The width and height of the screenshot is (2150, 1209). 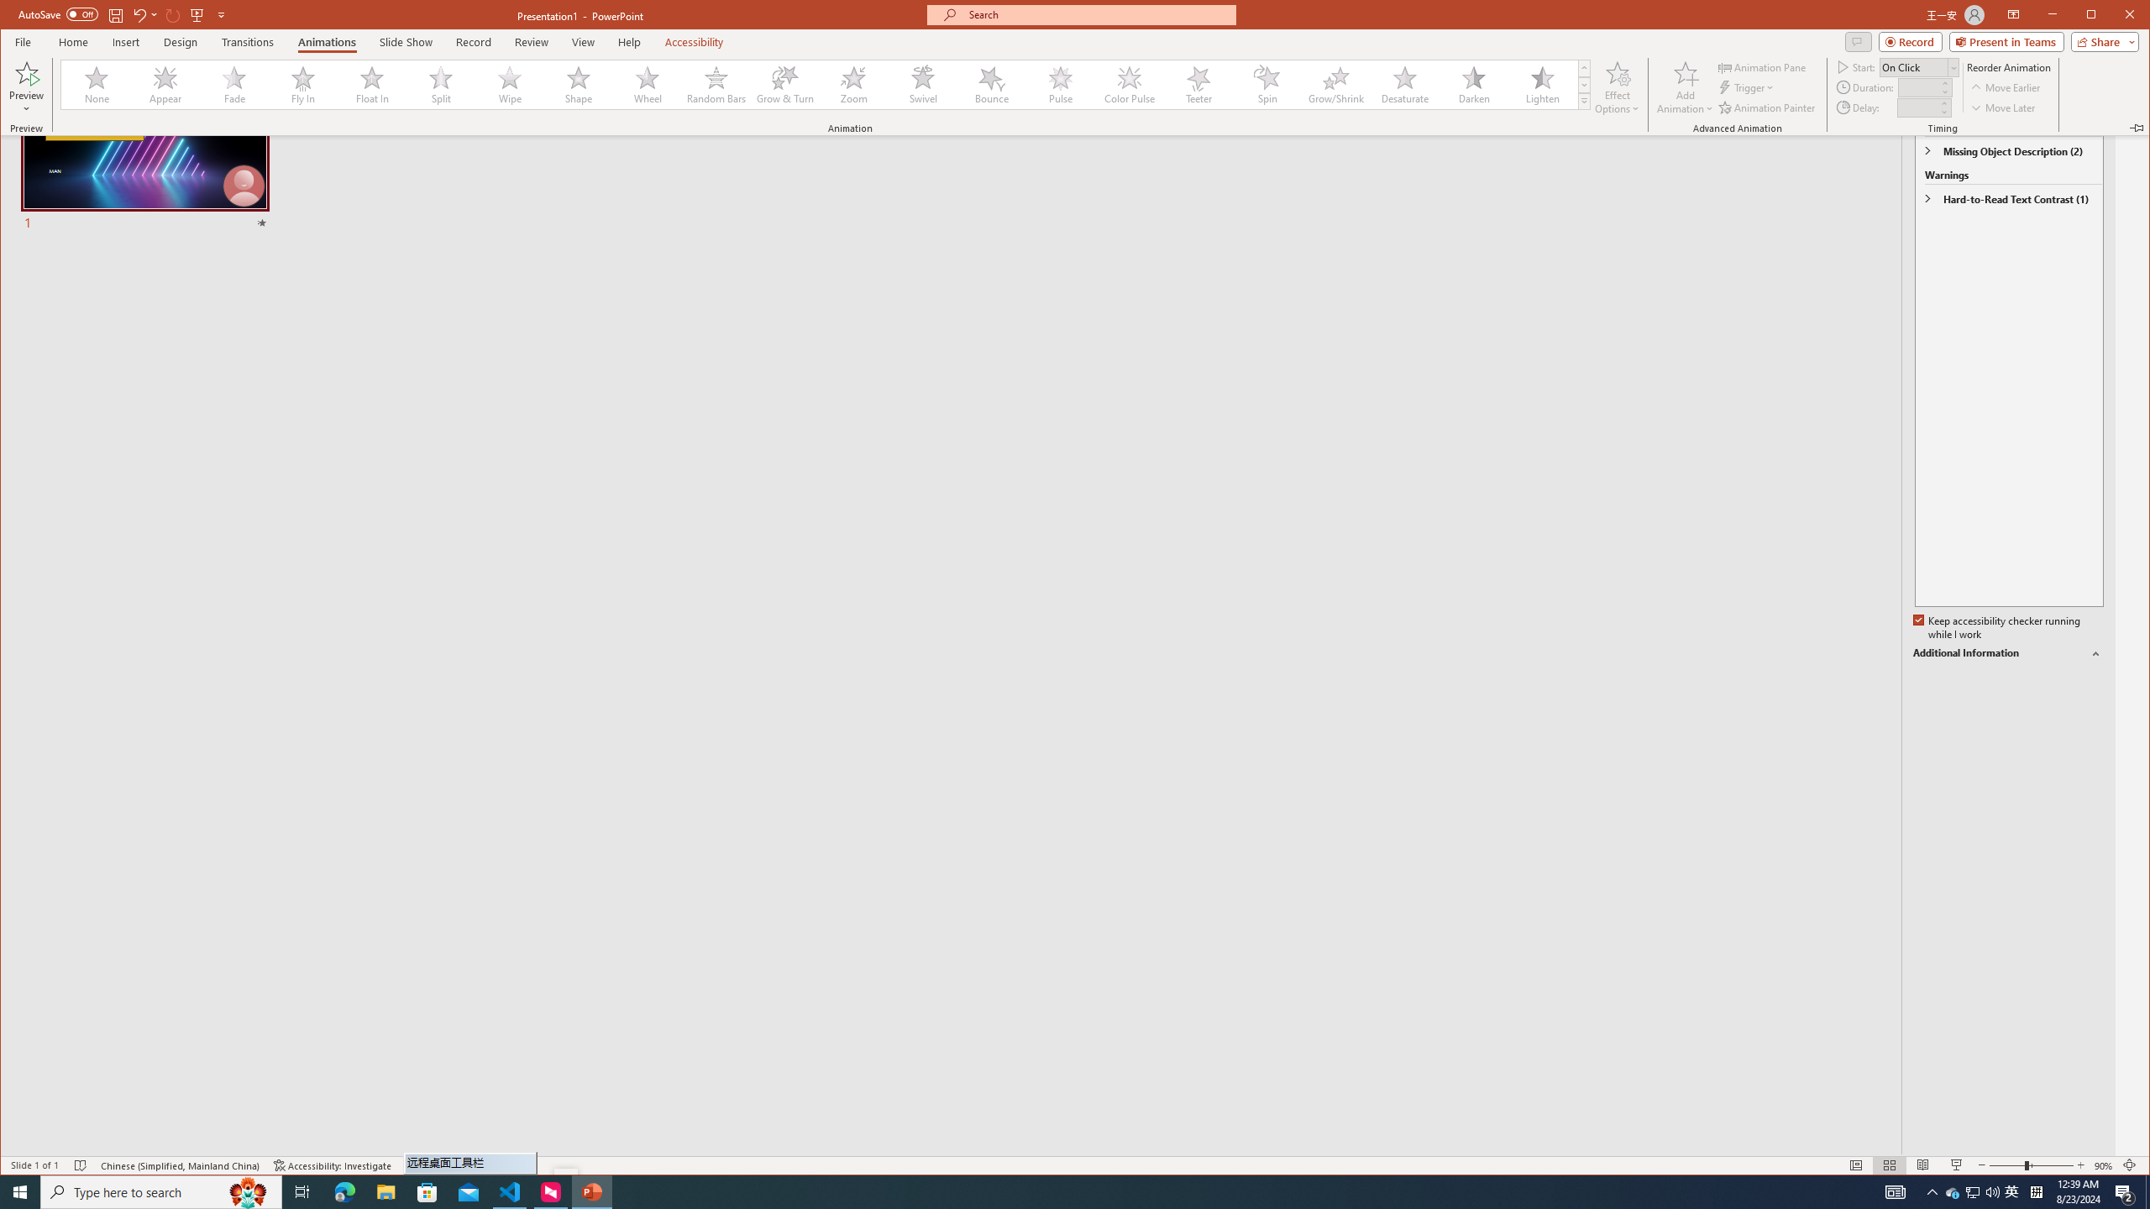 What do you see at coordinates (344, 1192) in the screenshot?
I see `Microsoft Edge` at bounding box center [344, 1192].